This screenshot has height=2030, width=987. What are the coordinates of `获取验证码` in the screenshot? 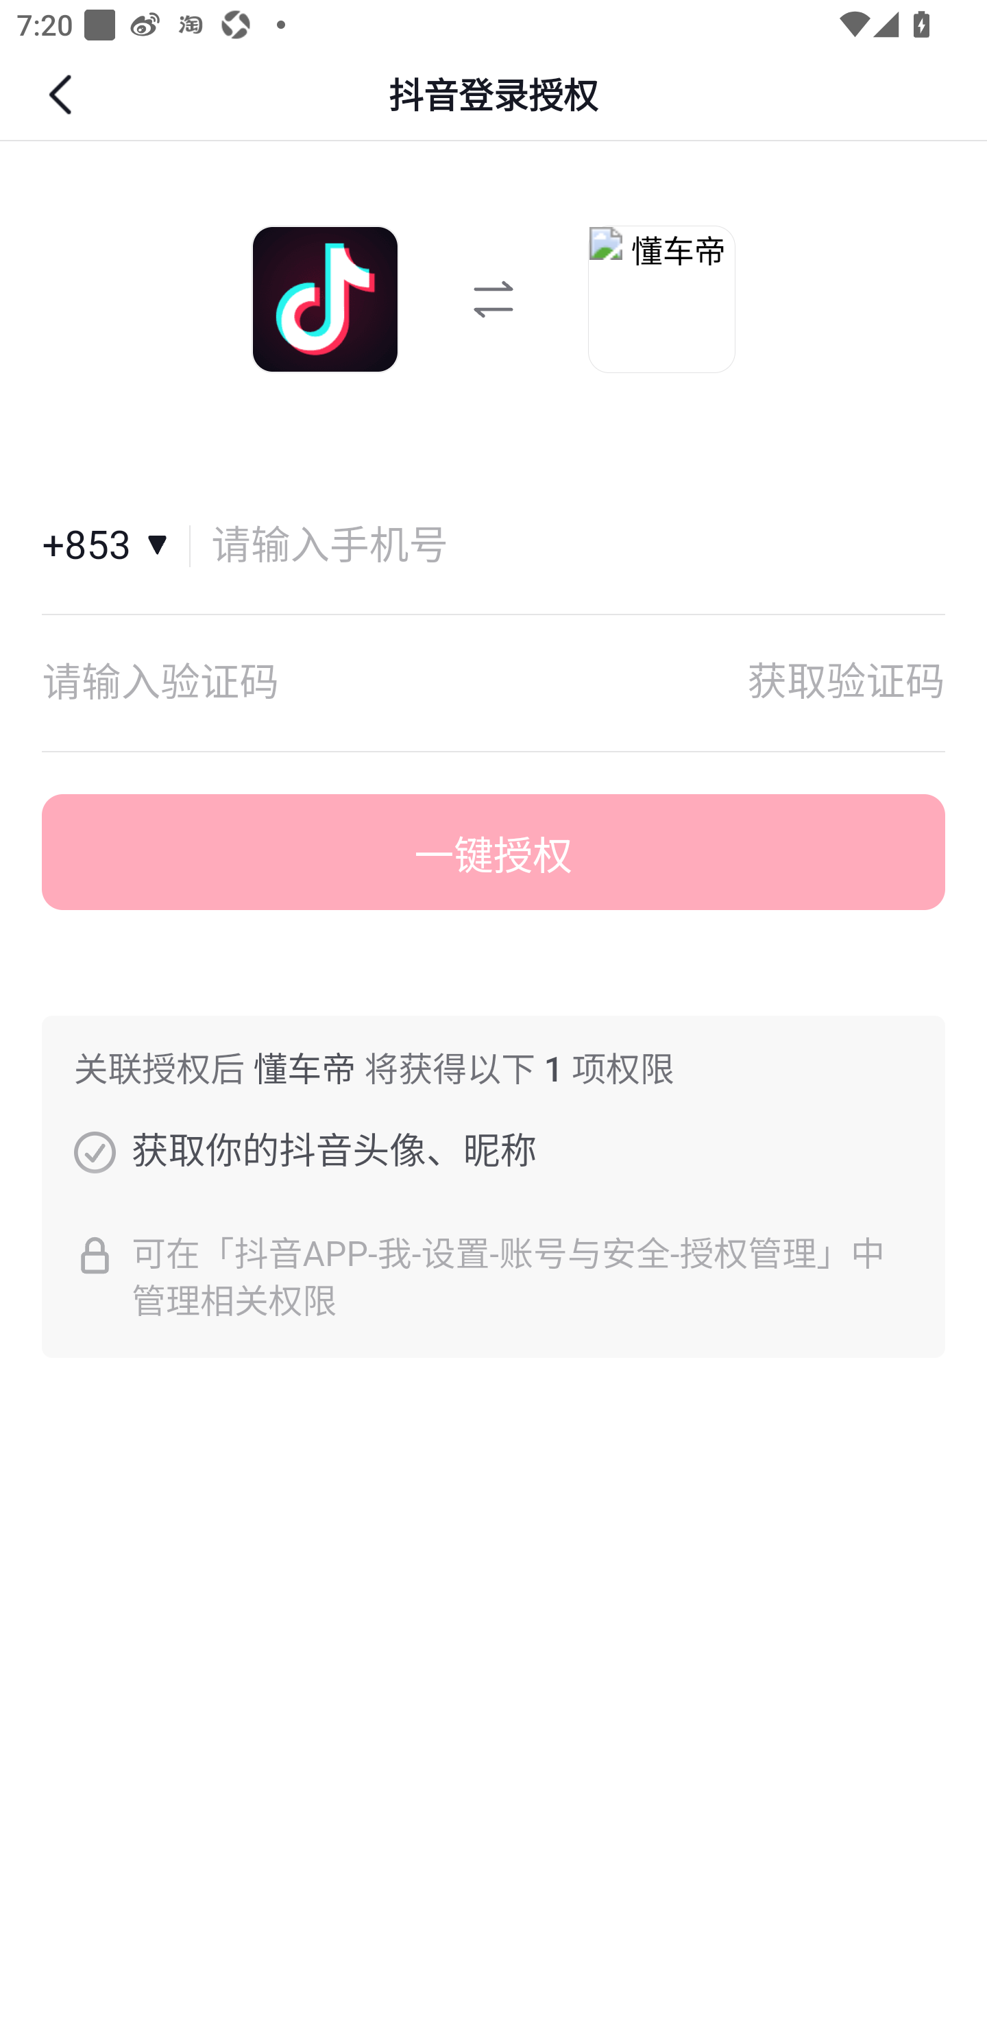 It's located at (846, 682).